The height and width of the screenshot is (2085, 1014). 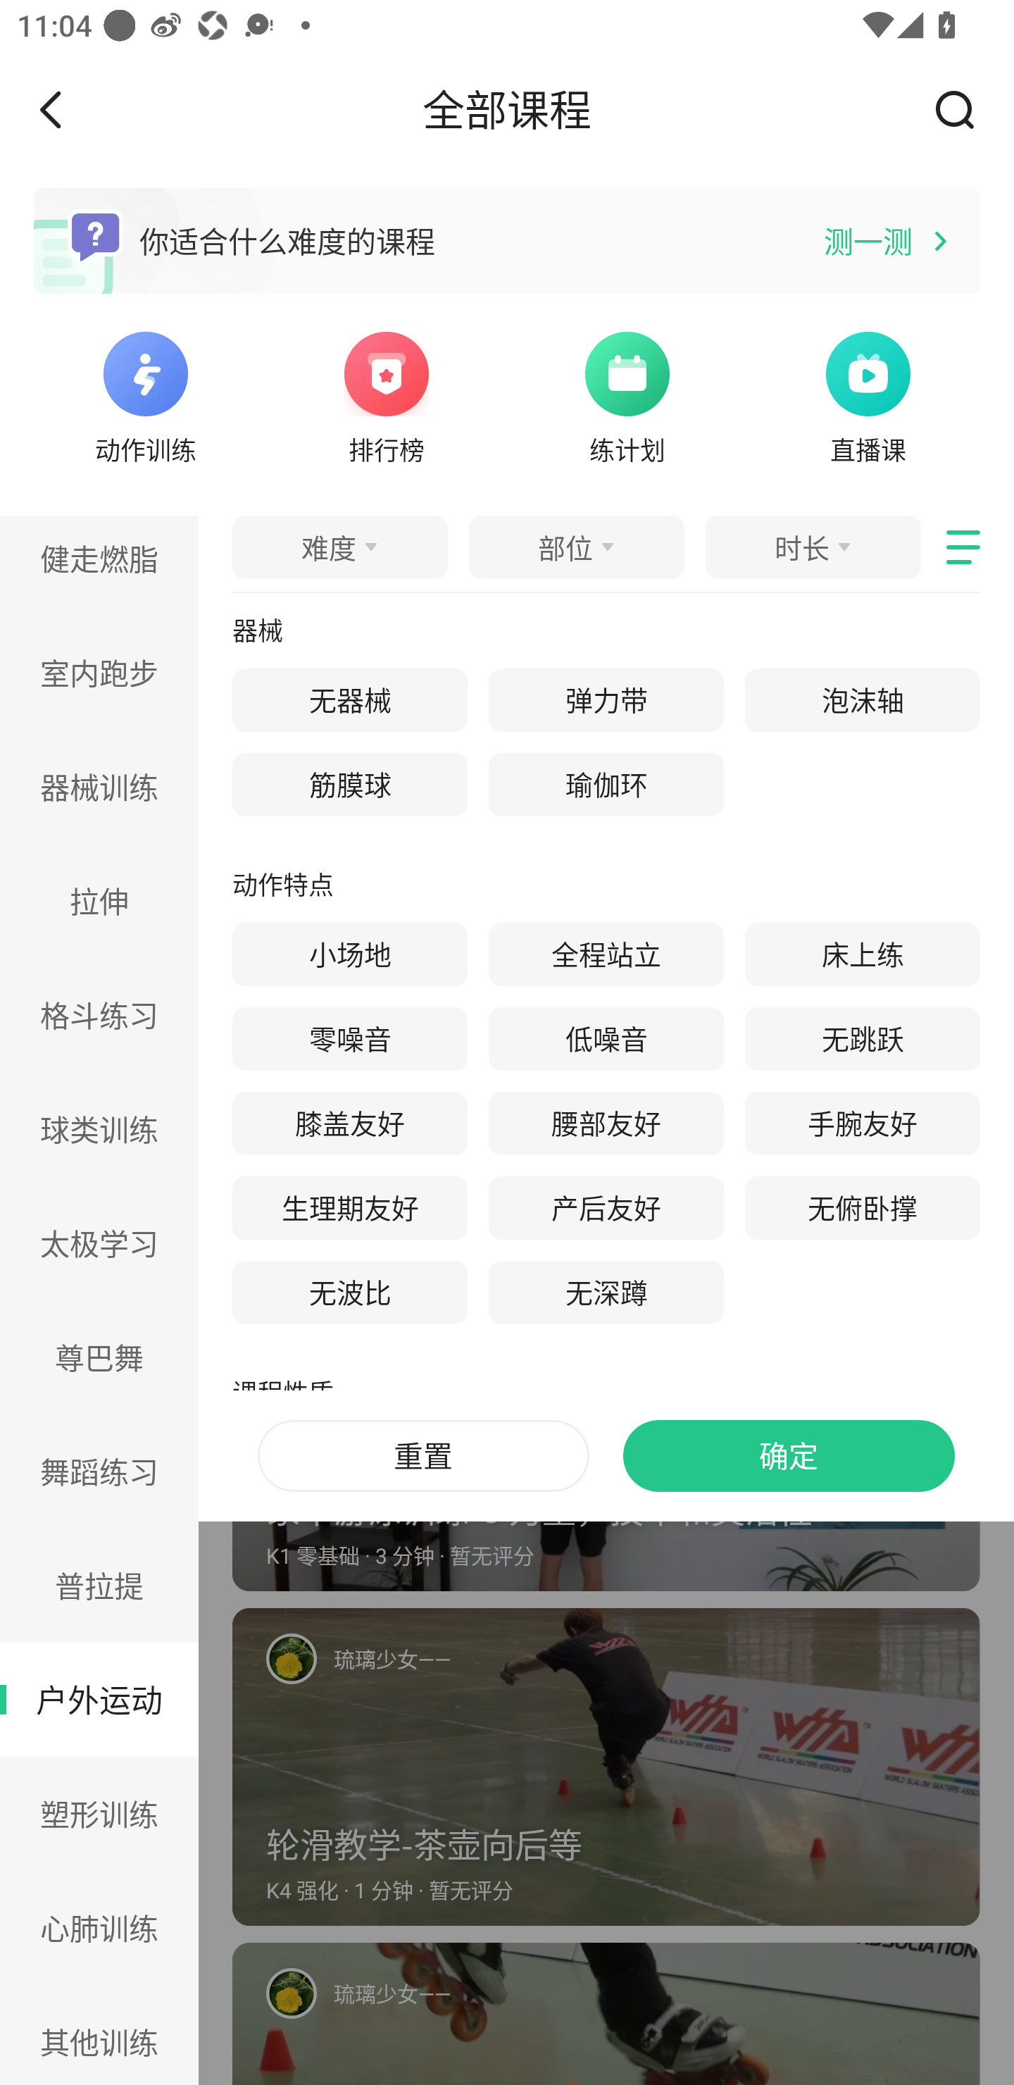 What do you see at coordinates (606, 785) in the screenshot?
I see `瑜伽环` at bounding box center [606, 785].